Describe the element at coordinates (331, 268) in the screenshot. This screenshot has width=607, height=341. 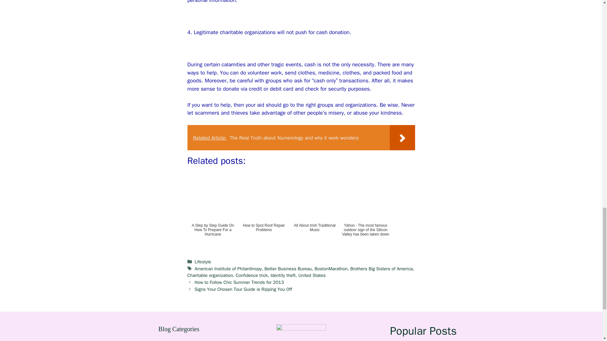
I see `BostonMarathon` at that location.